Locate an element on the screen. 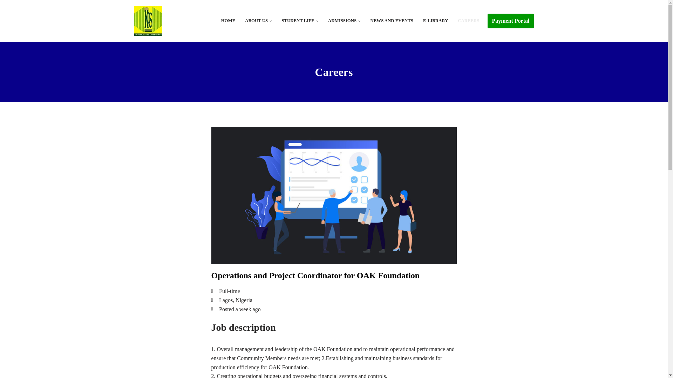 This screenshot has height=378, width=673. HOME is located at coordinates (229, 21).